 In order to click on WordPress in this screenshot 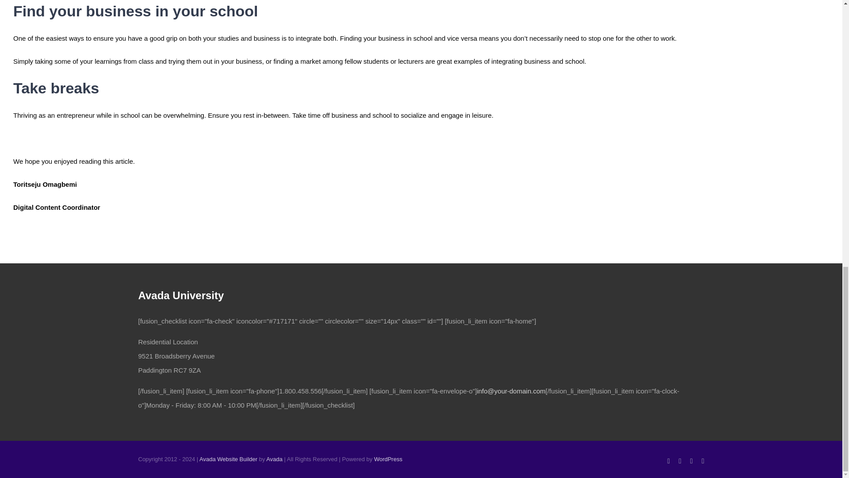, I will do `click(388, 459)`.